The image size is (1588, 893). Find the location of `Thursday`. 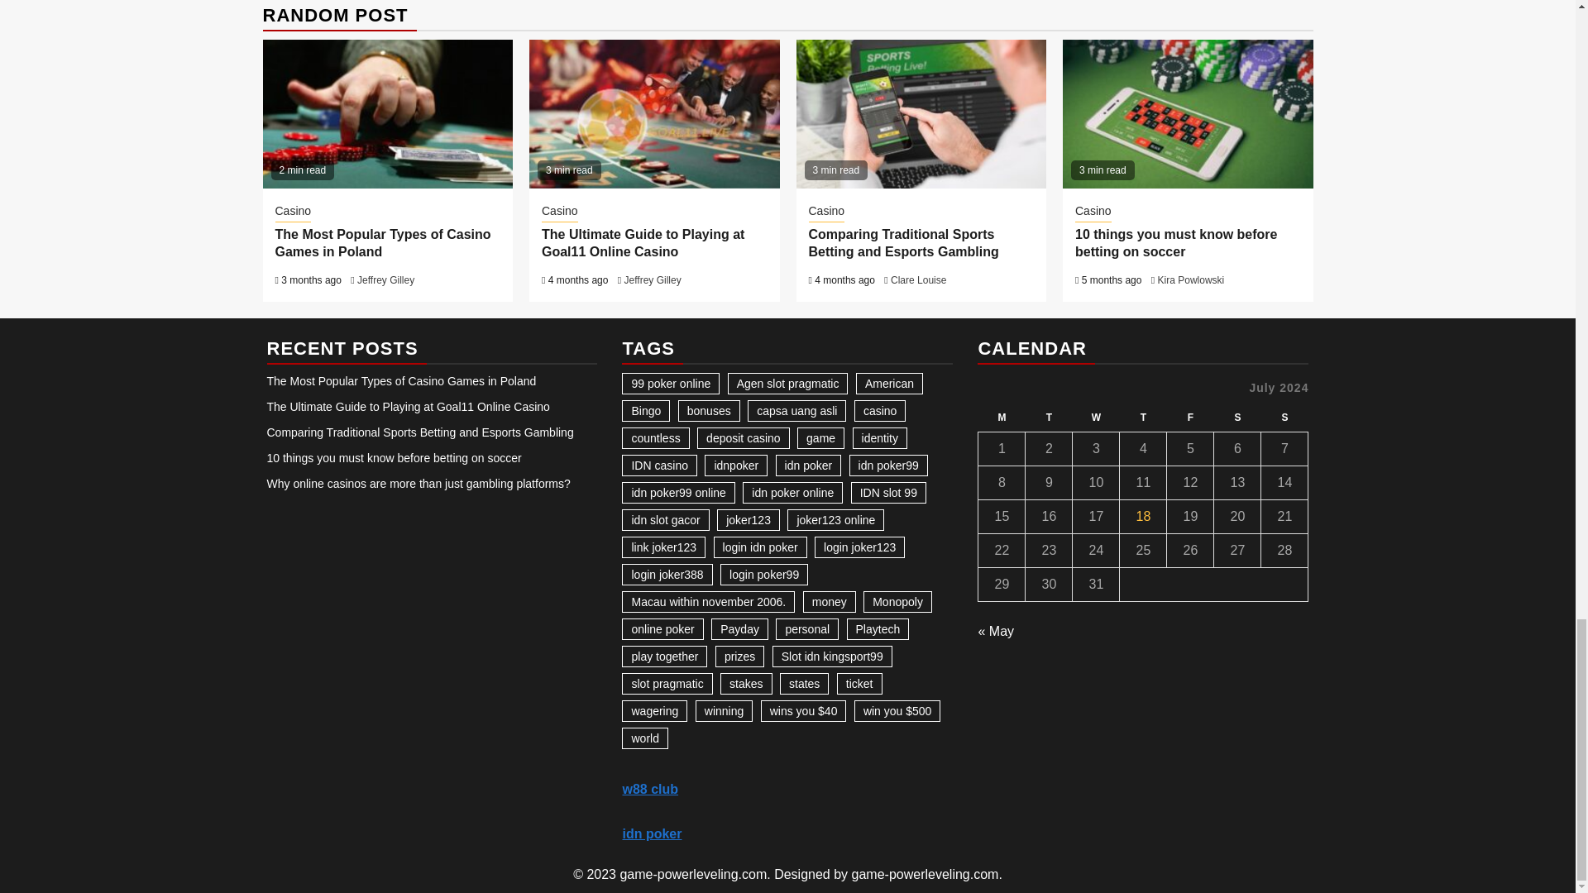

Thursday is located at coordinates (1143, 418).